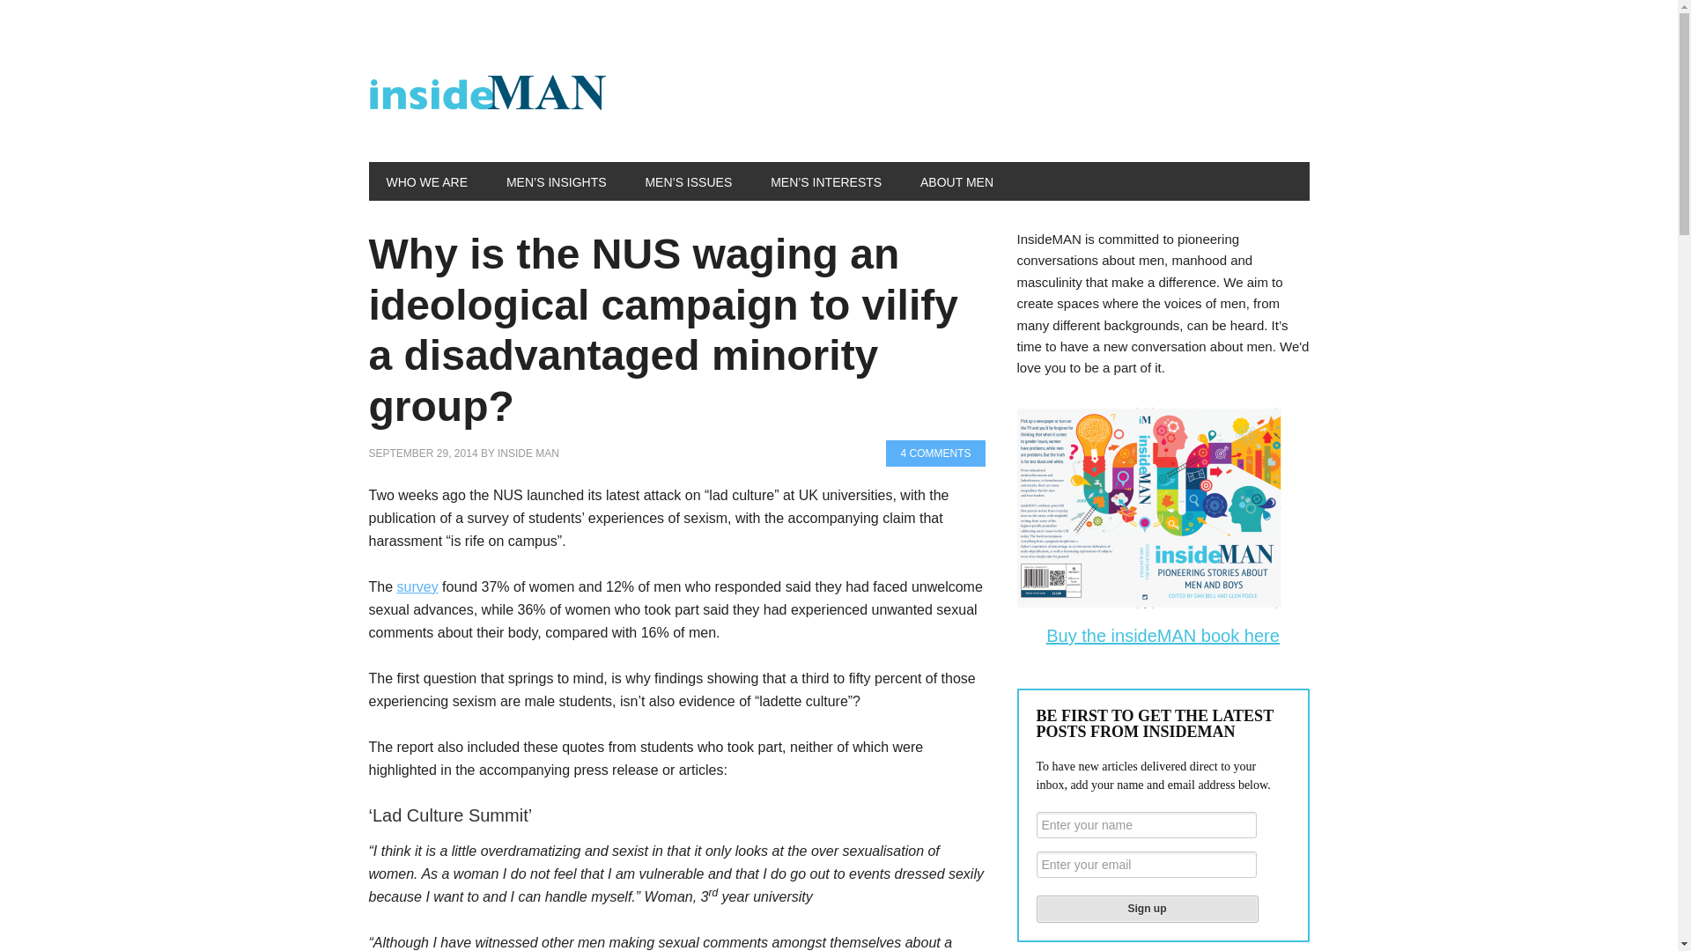 Image resolution: width=1691 pixels, height=951 pixels. Describe the element at coordinates (1147, 909) in the screenshot. I see `Sign up` at that location.